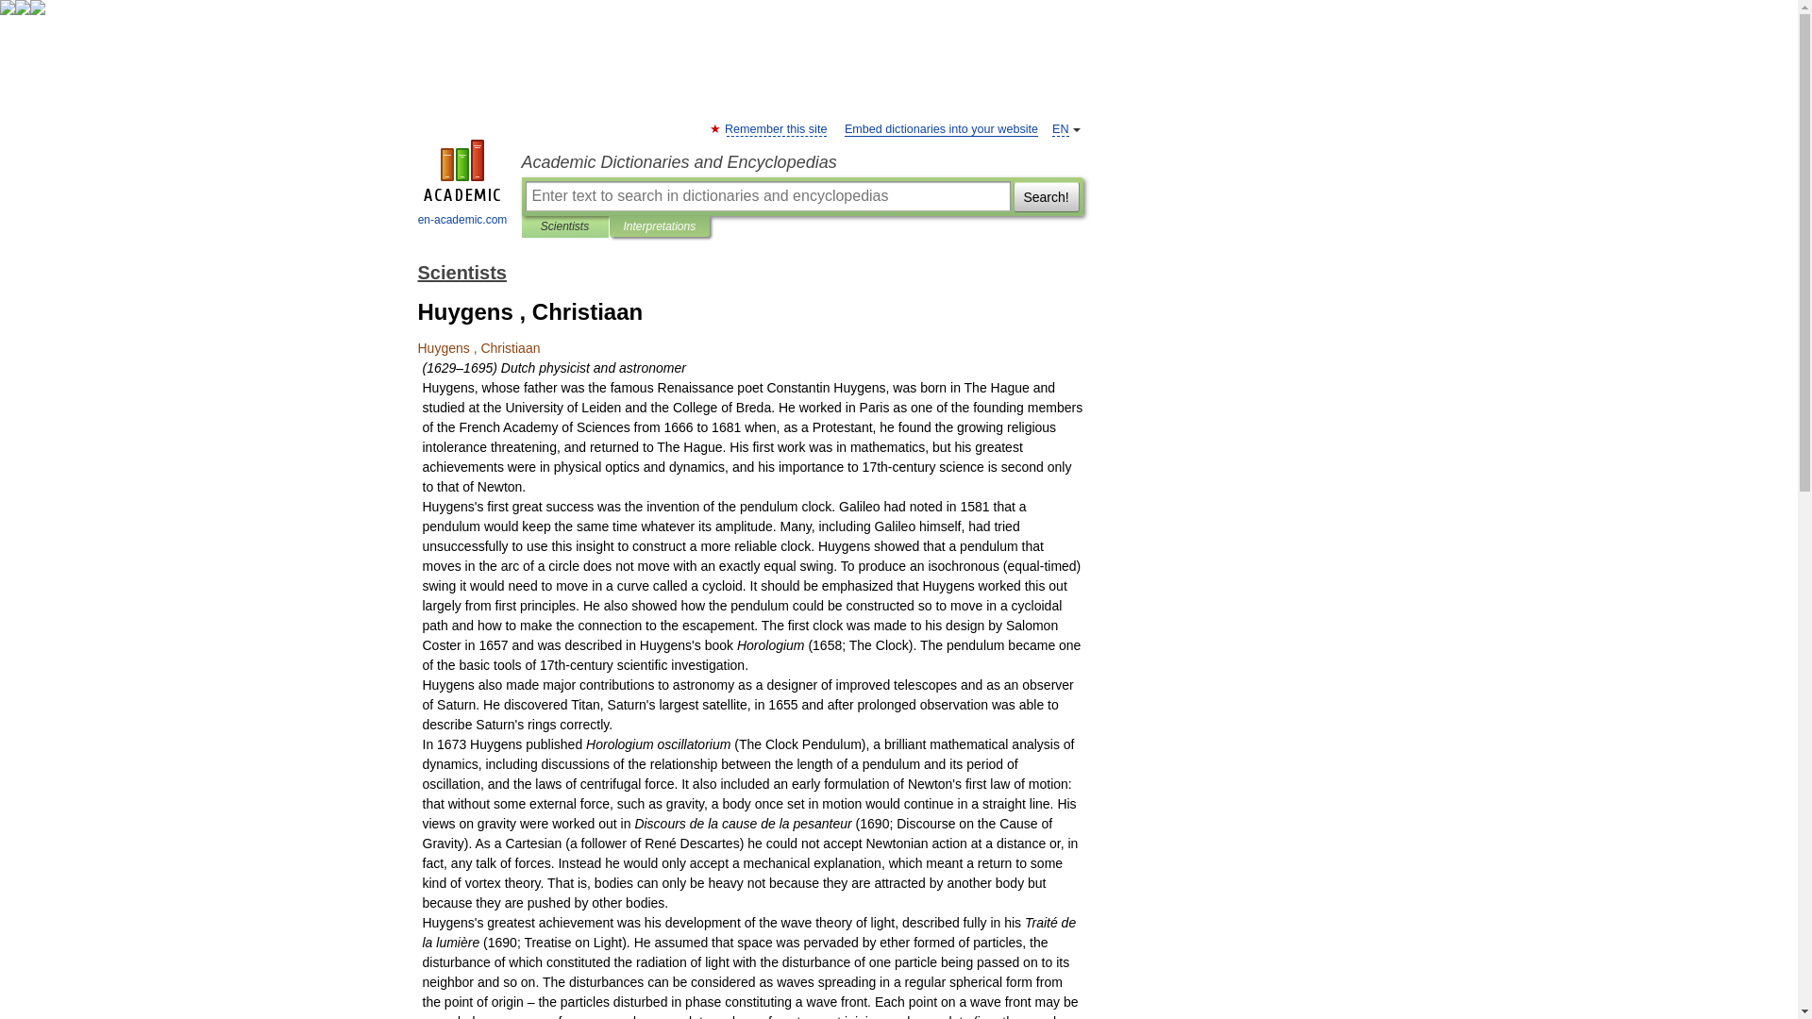  Describe the element at coordinates (1046, 196) in the screenshot. I see `Search!` at that location.